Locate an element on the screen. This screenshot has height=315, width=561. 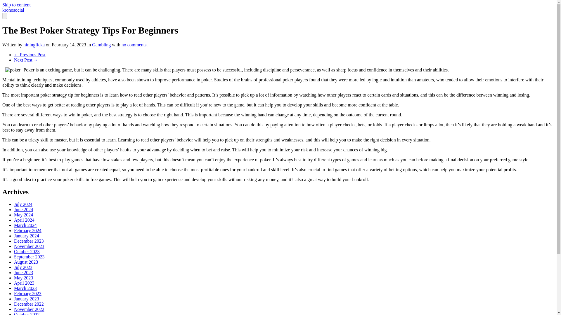
April 2023 is located at coordinates (24, 283).